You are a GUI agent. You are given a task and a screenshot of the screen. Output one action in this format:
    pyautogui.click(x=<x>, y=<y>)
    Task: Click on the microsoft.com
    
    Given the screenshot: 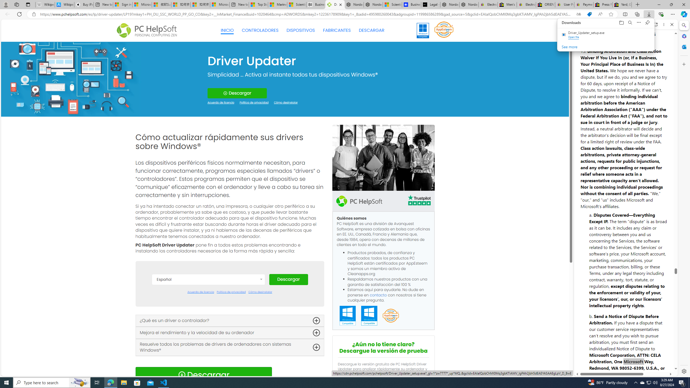 What is the action you would take?
    pyautogui.click(x=627, y=25)
    